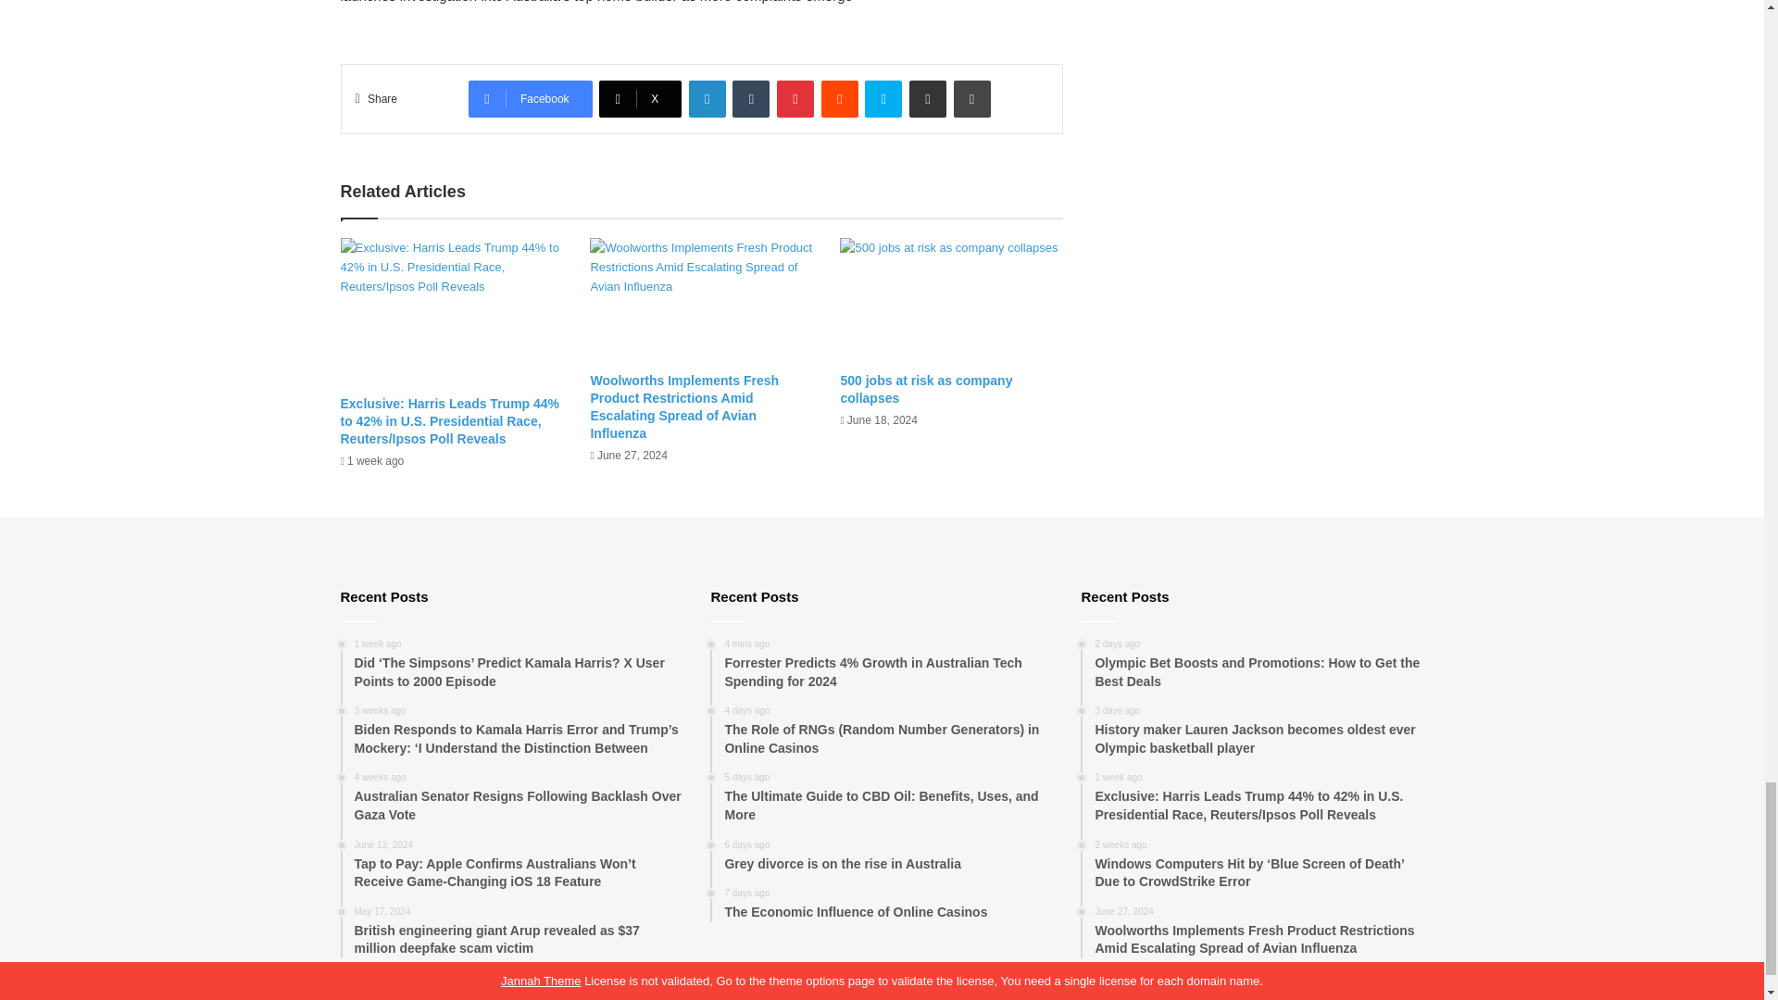 The image size is (1778, 1000). I want to click on X, so click(640, 99).